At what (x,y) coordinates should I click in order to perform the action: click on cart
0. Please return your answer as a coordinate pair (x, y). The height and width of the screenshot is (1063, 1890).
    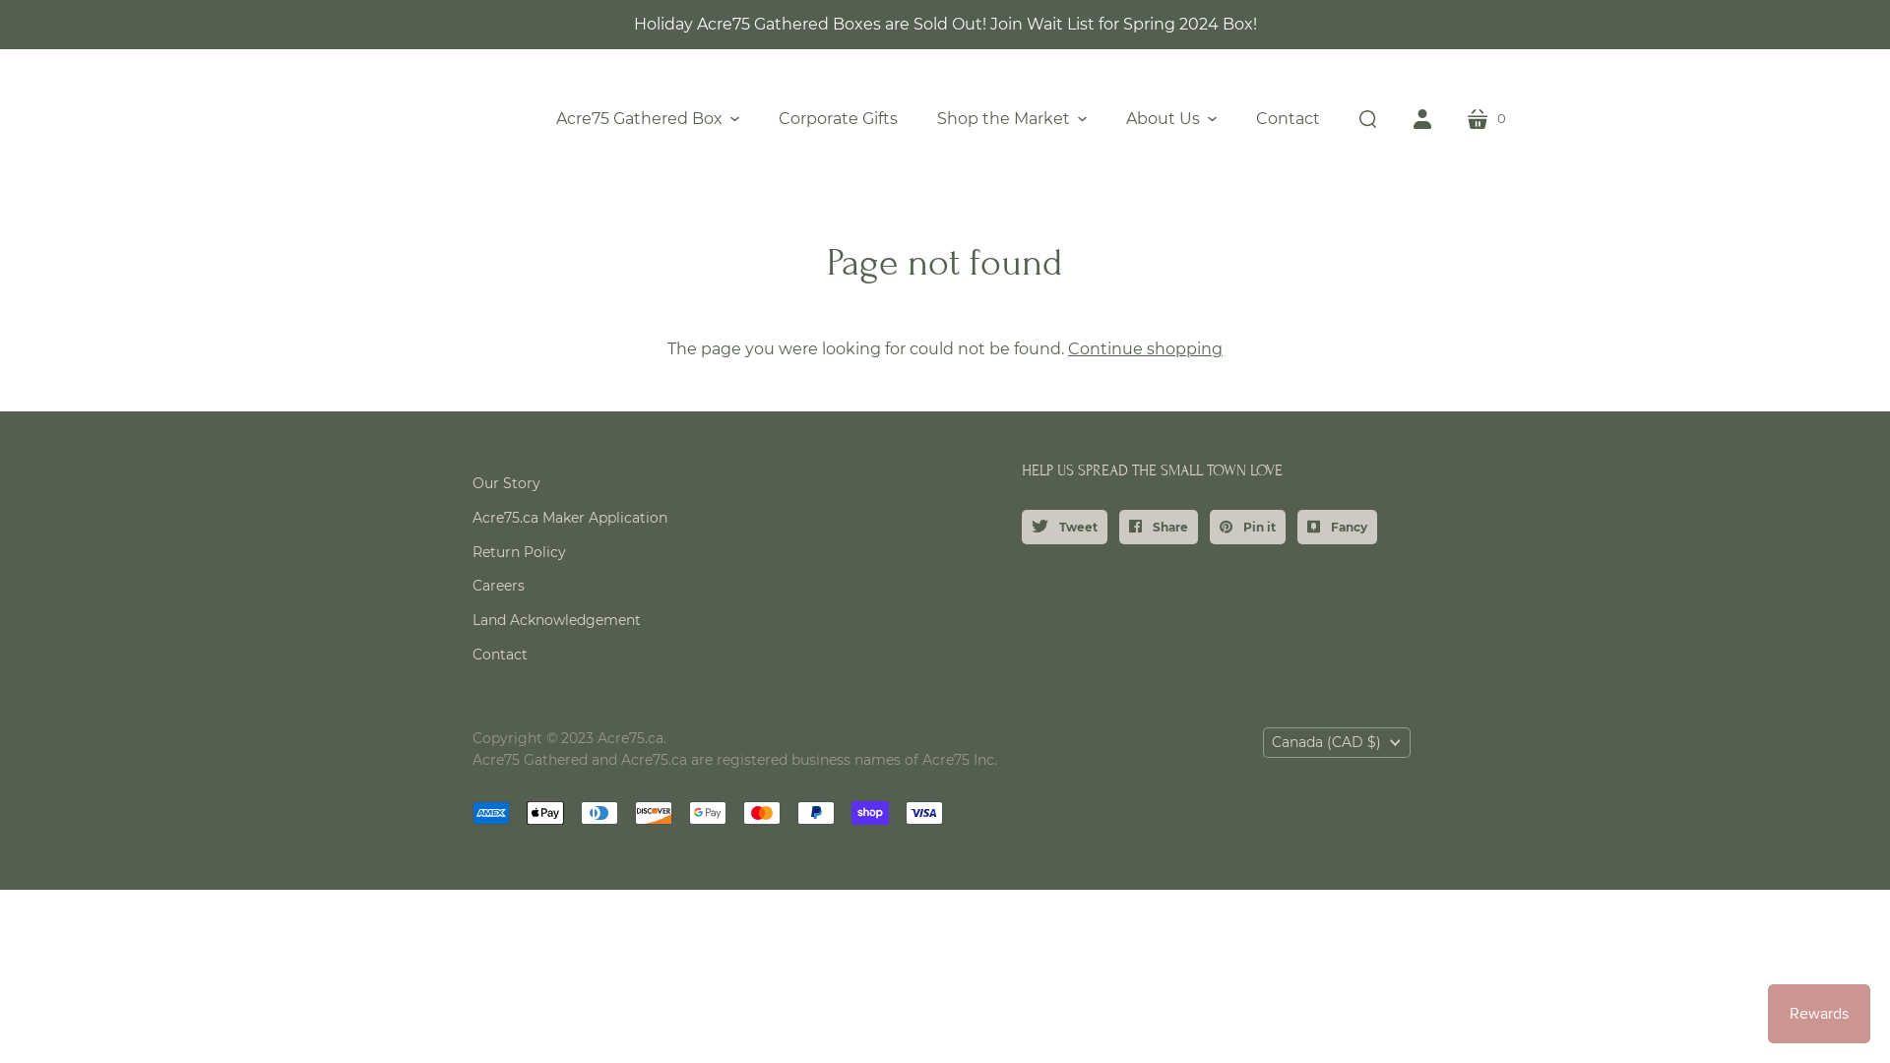
    Looking at the image, I should click on (1486, 119).